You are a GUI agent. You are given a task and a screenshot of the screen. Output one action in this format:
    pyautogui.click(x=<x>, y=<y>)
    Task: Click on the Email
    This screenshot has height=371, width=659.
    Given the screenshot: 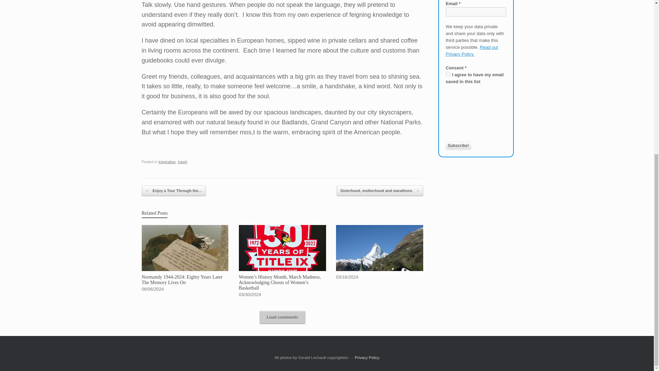 What is the action you would take?
    pyautogui.click(x=476, y=12)
    